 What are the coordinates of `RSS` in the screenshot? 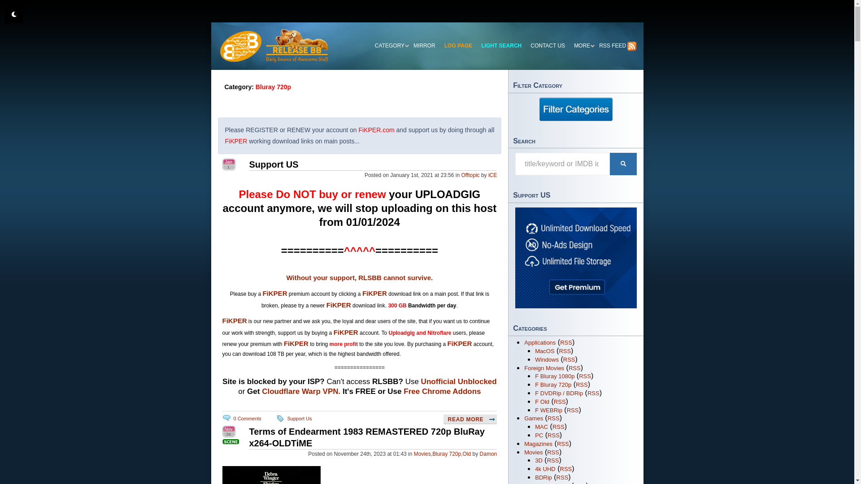 It's located at (594, 393).